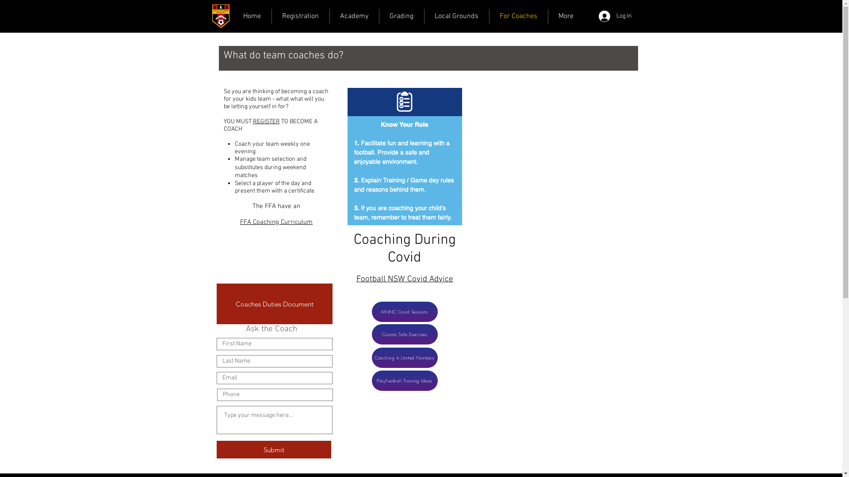 The image size is (849, 477). What do you see at coordinates (457, 16) in the screenshot?
I see `Local Grounds` at bounding box center [457, 16].